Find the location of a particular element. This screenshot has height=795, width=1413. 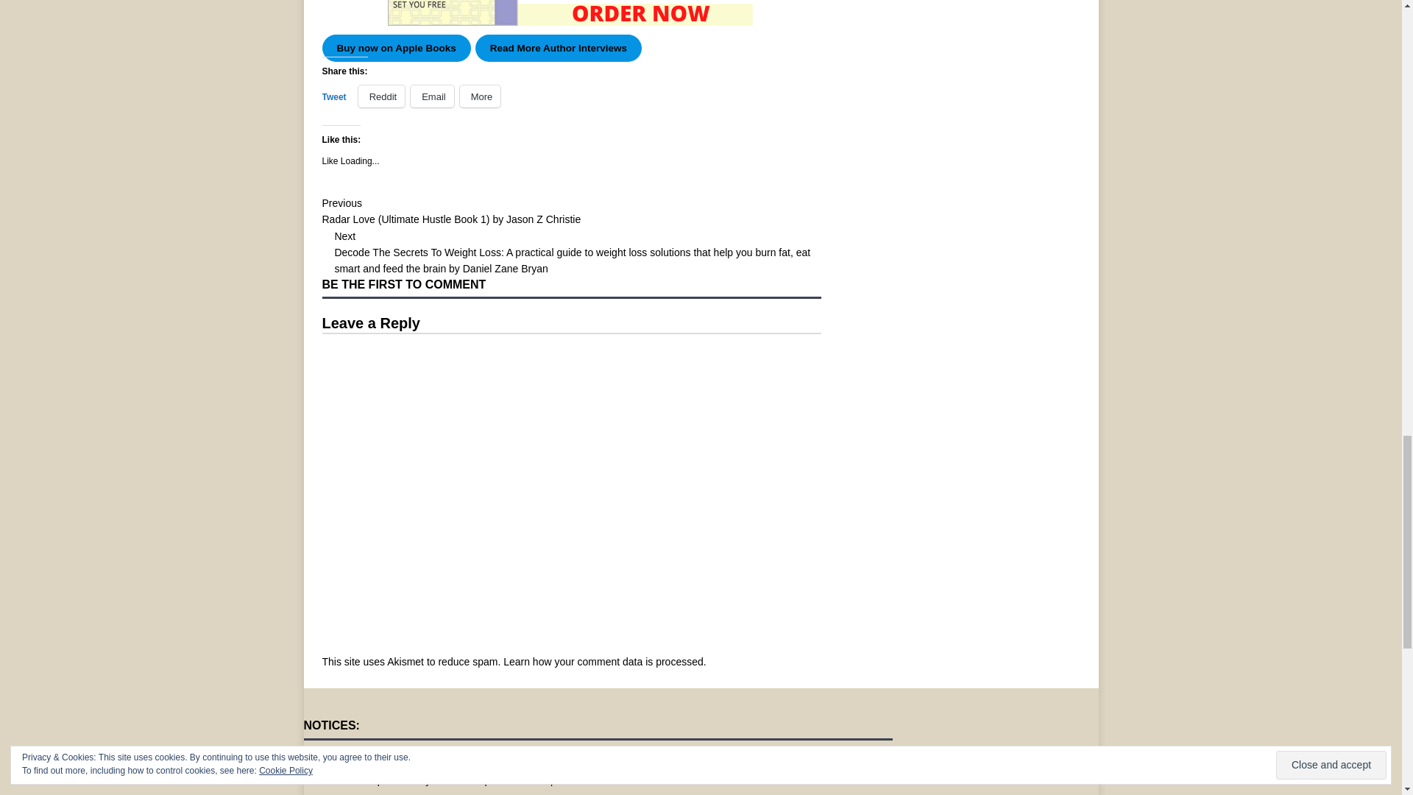

Click to share on Reddit is located at coordinates (382, 96).